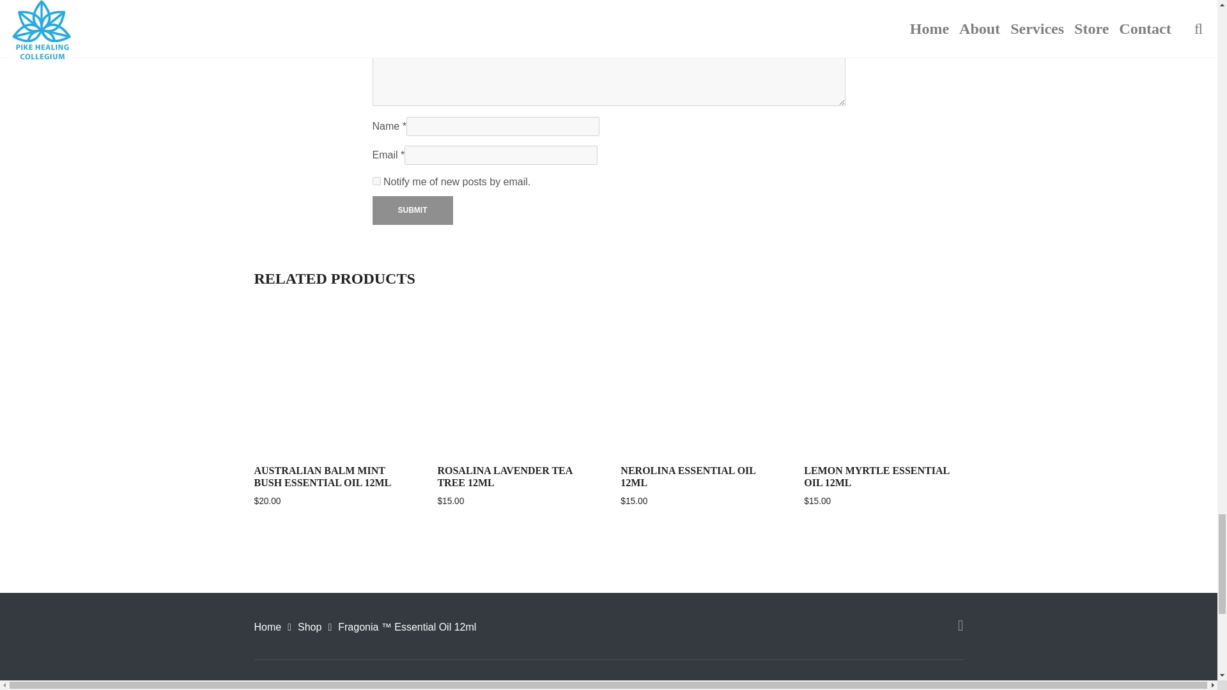  What do you see at coordinates (376, 181) in the screenshot?
I see `subscribe` at bounding box center [376, 181].